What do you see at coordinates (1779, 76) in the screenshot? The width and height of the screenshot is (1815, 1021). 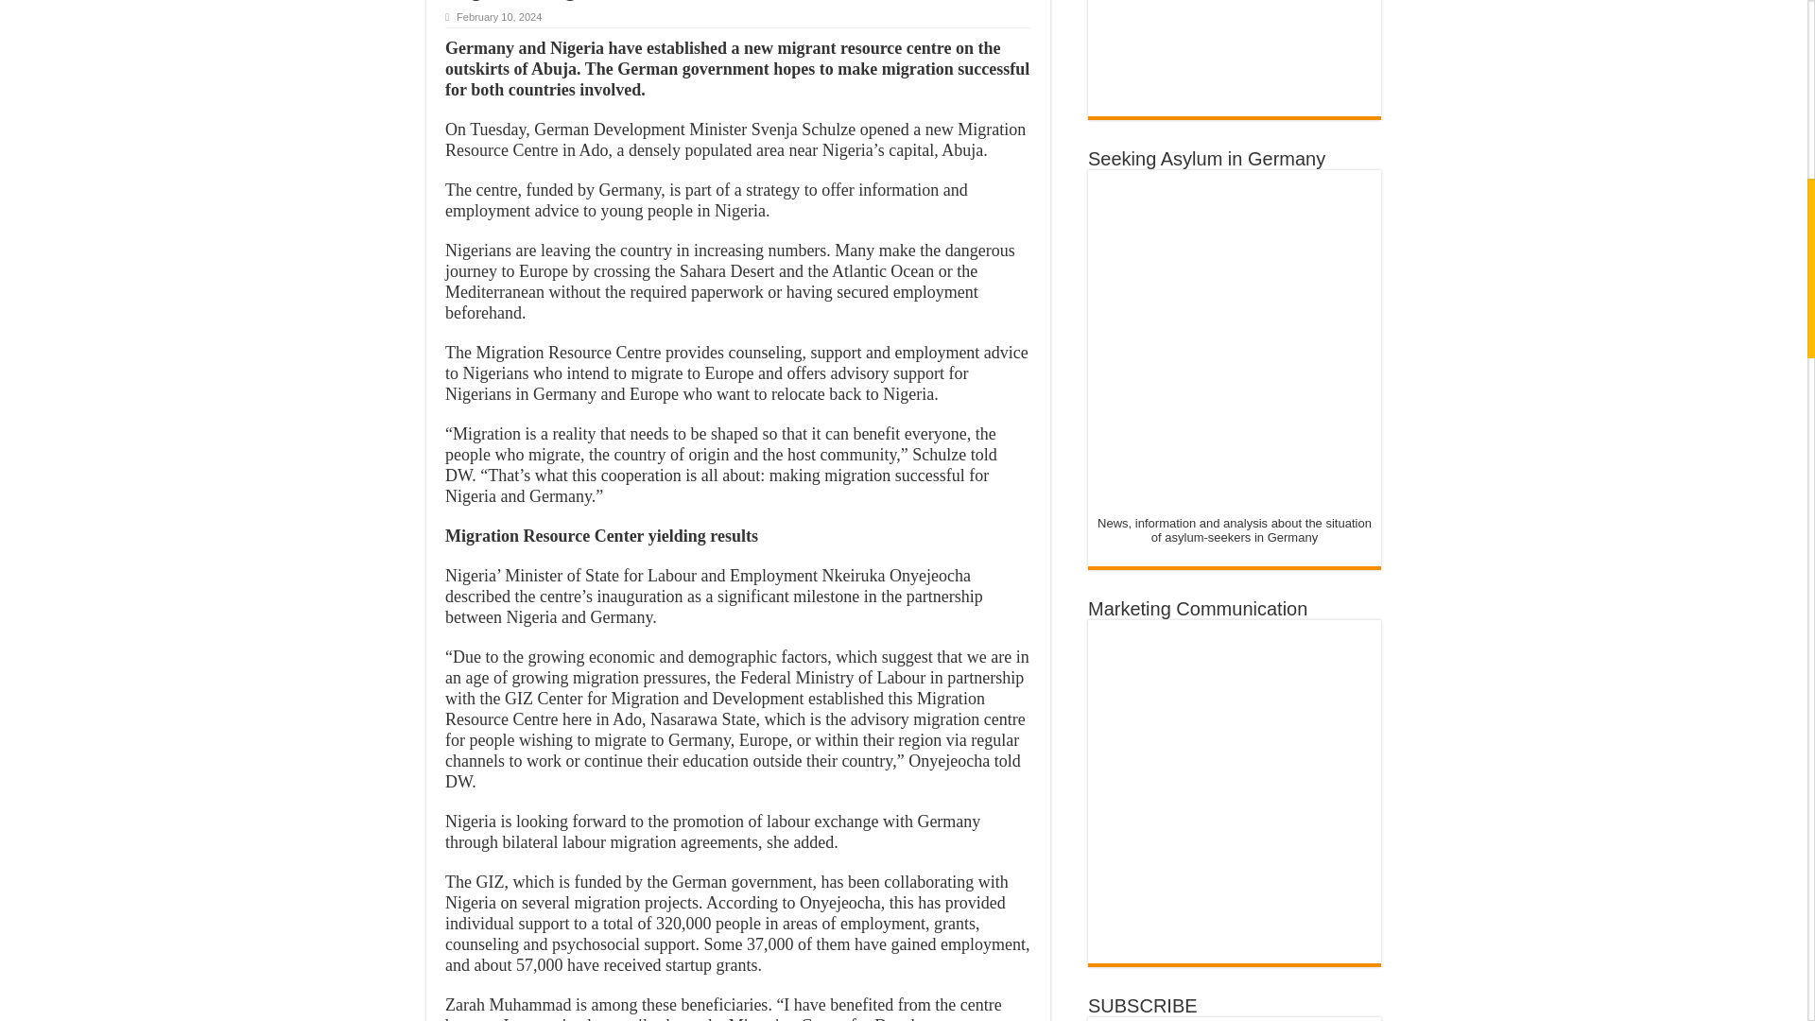 I see `Scroll To Top` at bounding box center [1779, 76].